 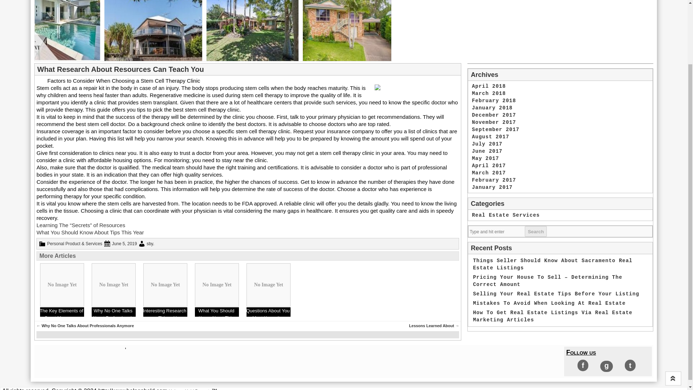 What do you see at coordinates (489, 165) in the screenshot?
I see `April 2017` at bounding box center [489, 165].